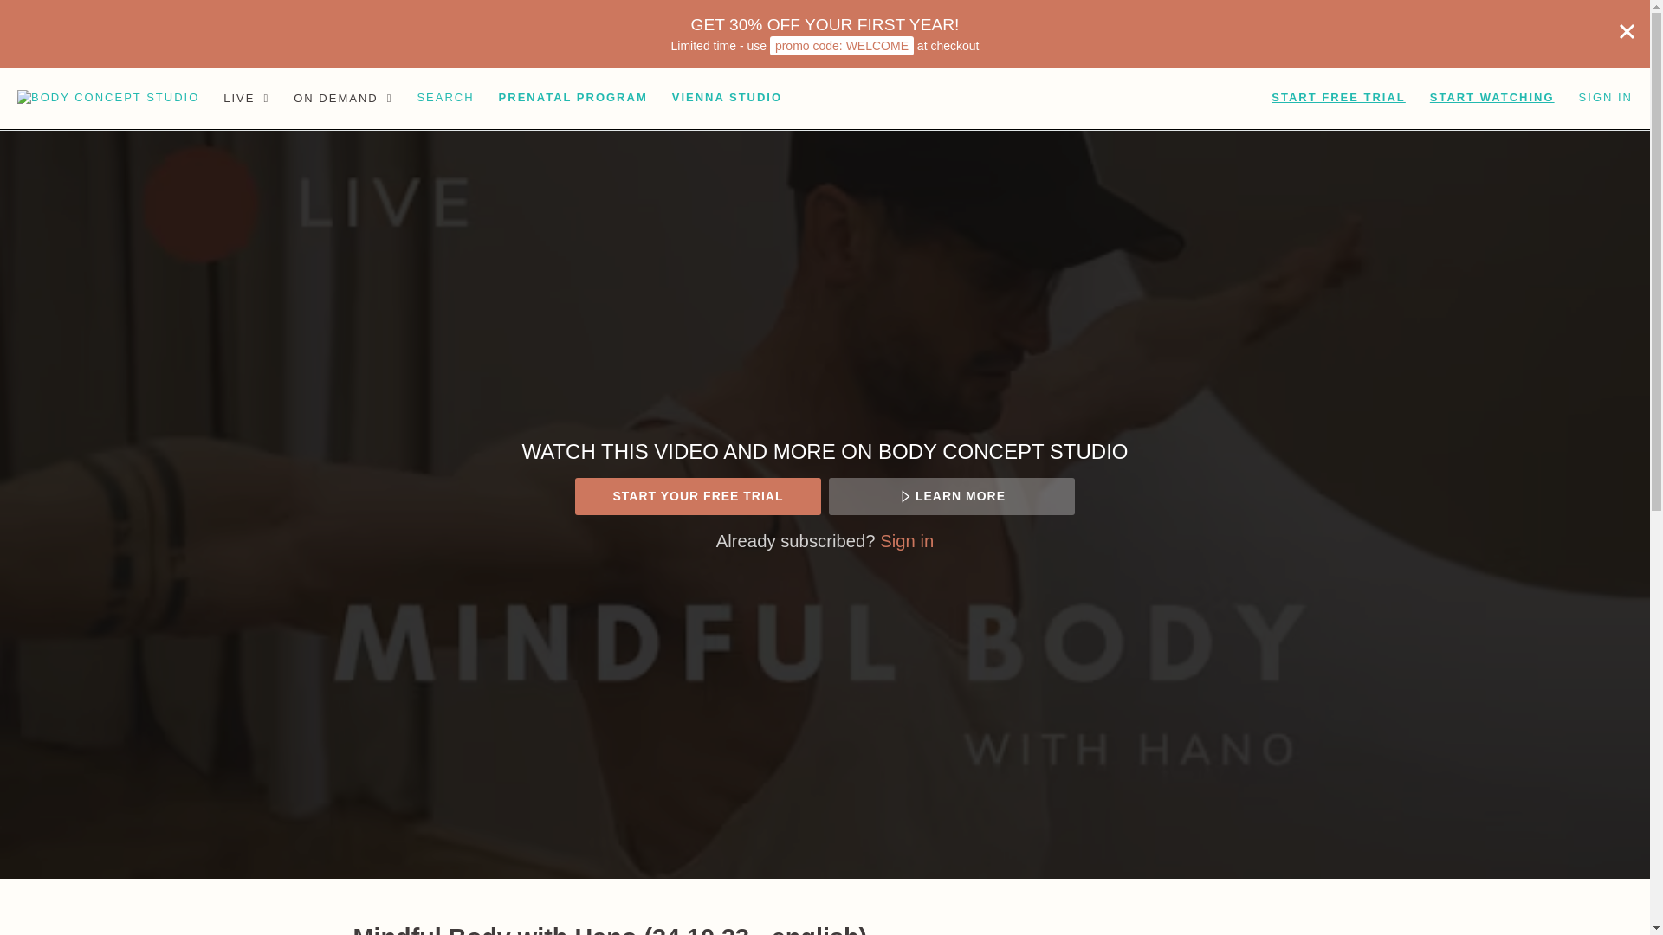 This screenshot has width=1663, height=935. Describe the element at coordinates (906, 541) in the screenshot. I see `Sign in` at that location.